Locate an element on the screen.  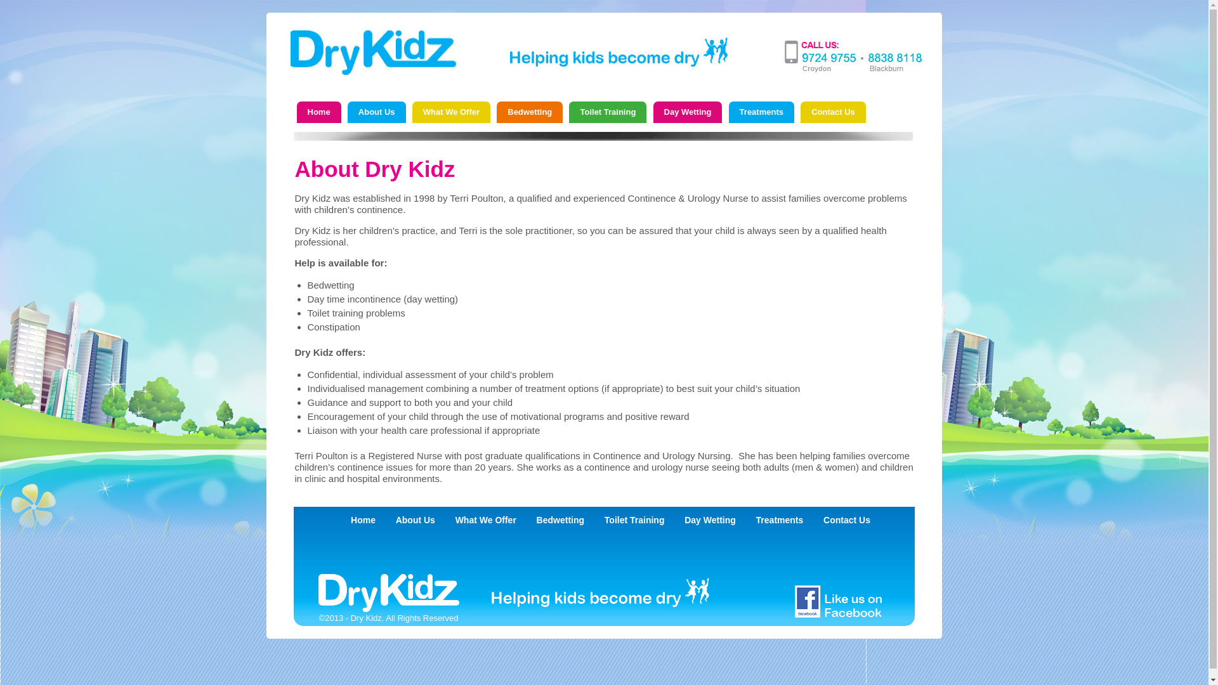
Toilet Training is located at coordinates (608, 112).